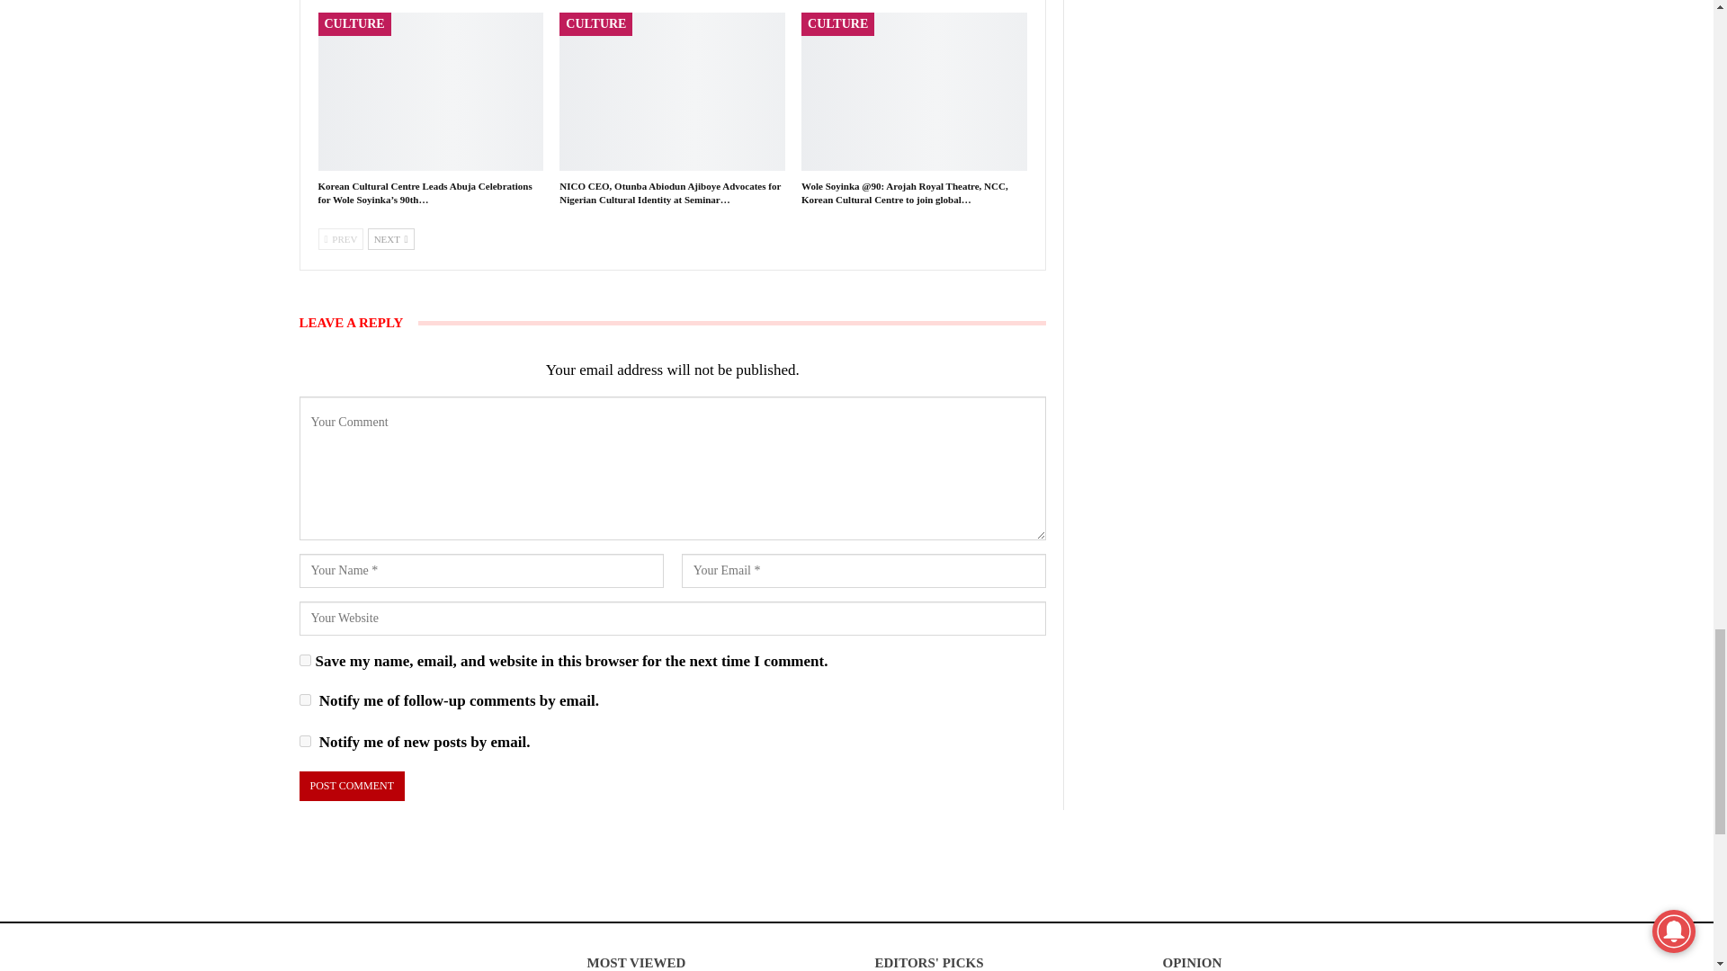 The image size is (1727, 971). What do you see at coordinates (351, 786) in the screenshot?
I see `Post Comment` at bounding box center [351, 786].